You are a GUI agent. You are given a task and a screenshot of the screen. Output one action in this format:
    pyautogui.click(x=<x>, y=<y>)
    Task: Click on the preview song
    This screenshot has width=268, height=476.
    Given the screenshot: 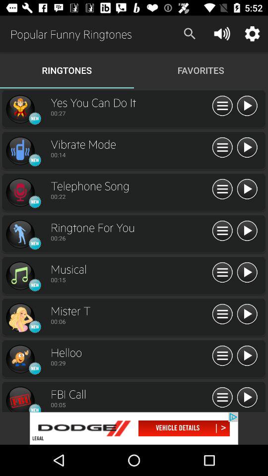 What is the action you would take?
    pyautogui.click(x=20, y=399)
    